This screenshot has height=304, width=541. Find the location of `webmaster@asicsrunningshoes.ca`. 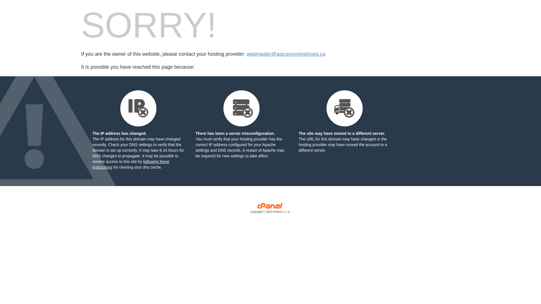

webmaster@asicsrunningshoes.ca is located at coordinates (286, 54).